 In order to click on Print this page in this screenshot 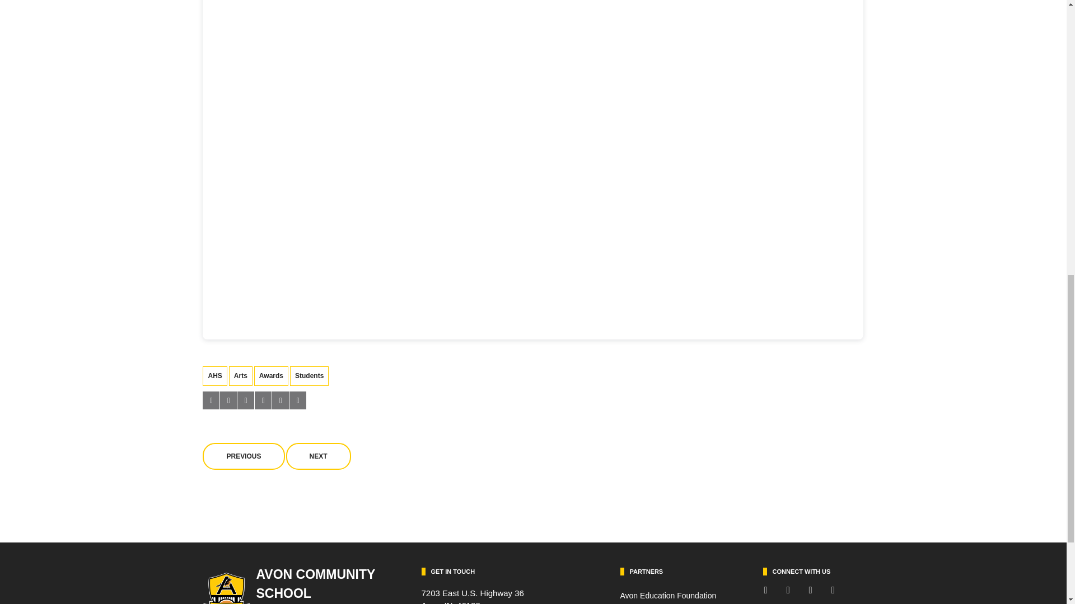, I will do `click(298, 400)`.